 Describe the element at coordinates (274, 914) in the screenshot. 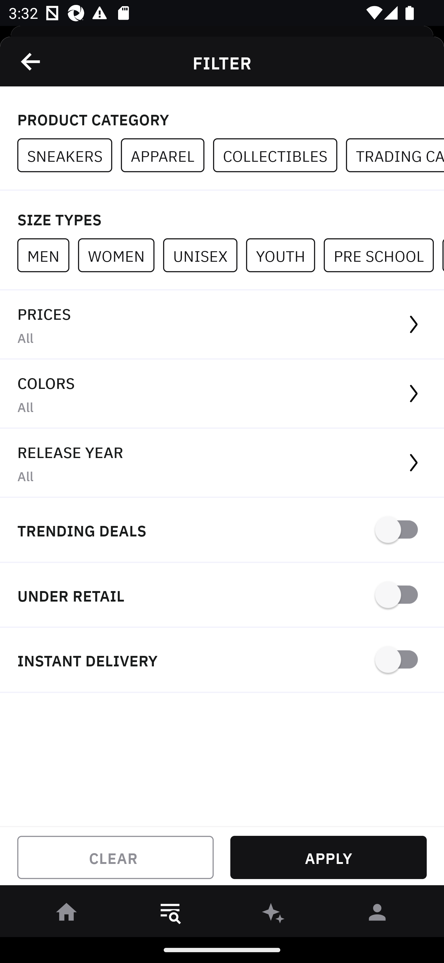

I see `󰫢` at that location.